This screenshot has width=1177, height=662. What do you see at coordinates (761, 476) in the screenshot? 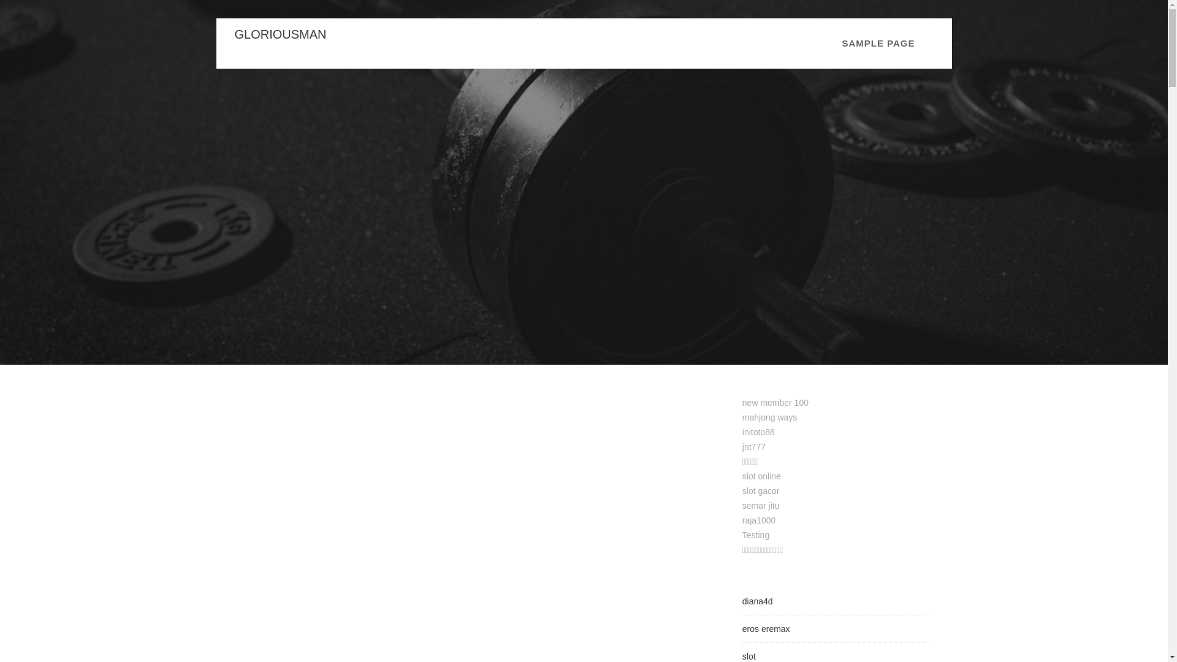
I see `slot online` at bounding box center [761, 476].